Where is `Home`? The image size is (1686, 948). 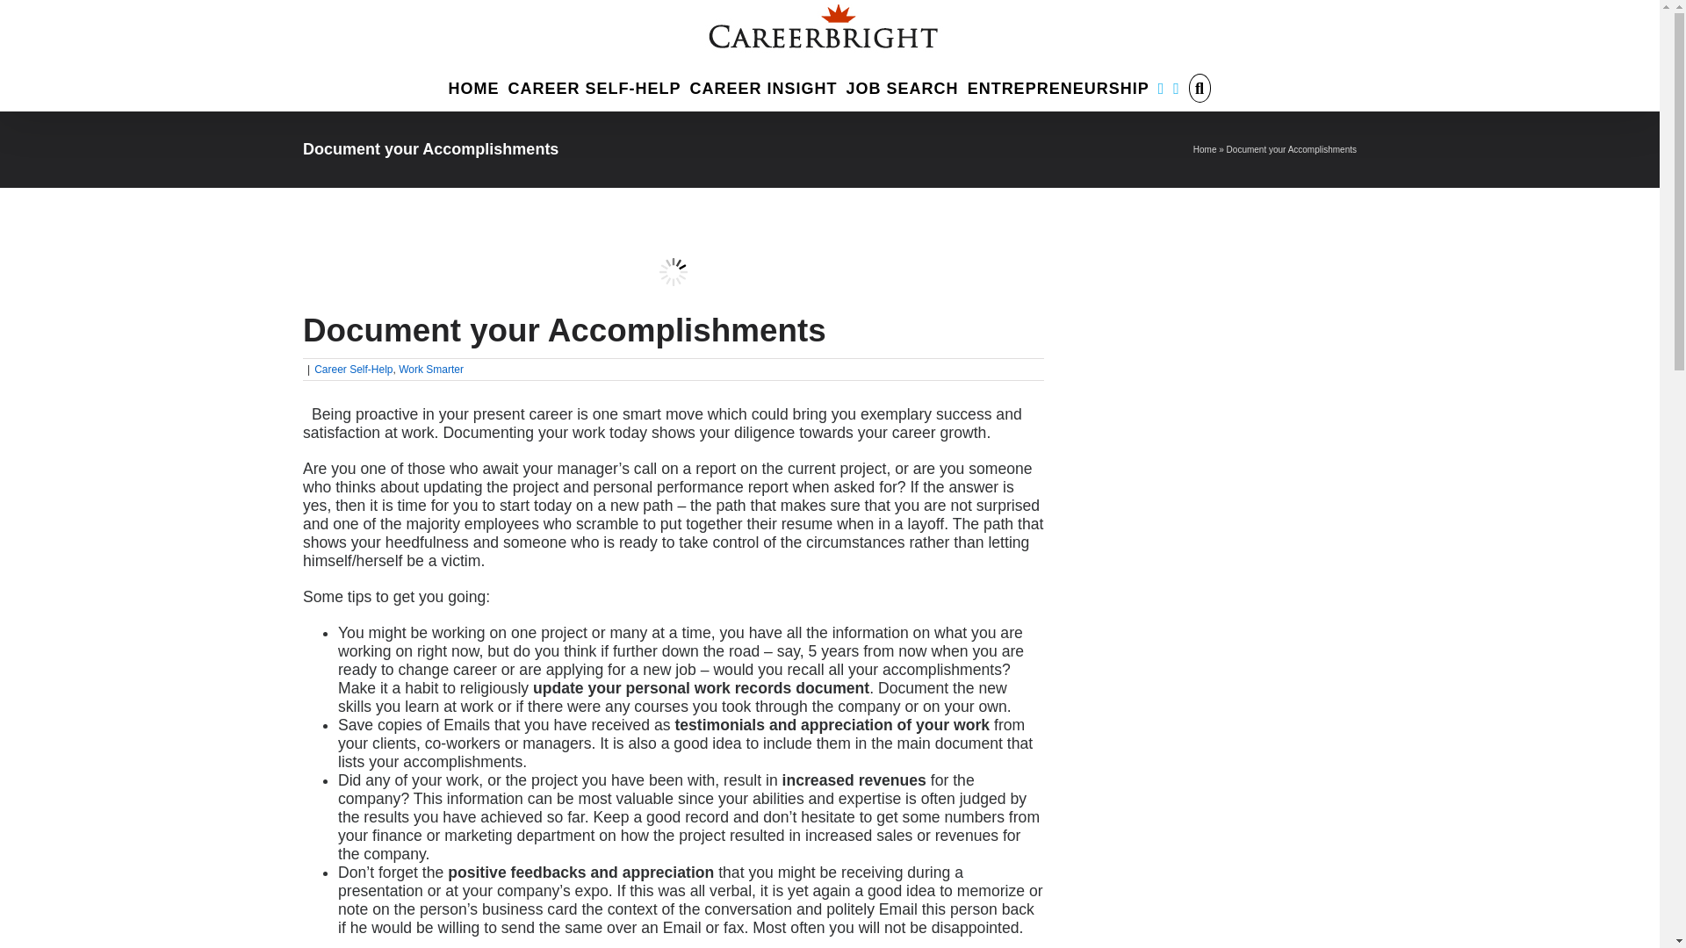
Home is located at coordinates (1205, 149).